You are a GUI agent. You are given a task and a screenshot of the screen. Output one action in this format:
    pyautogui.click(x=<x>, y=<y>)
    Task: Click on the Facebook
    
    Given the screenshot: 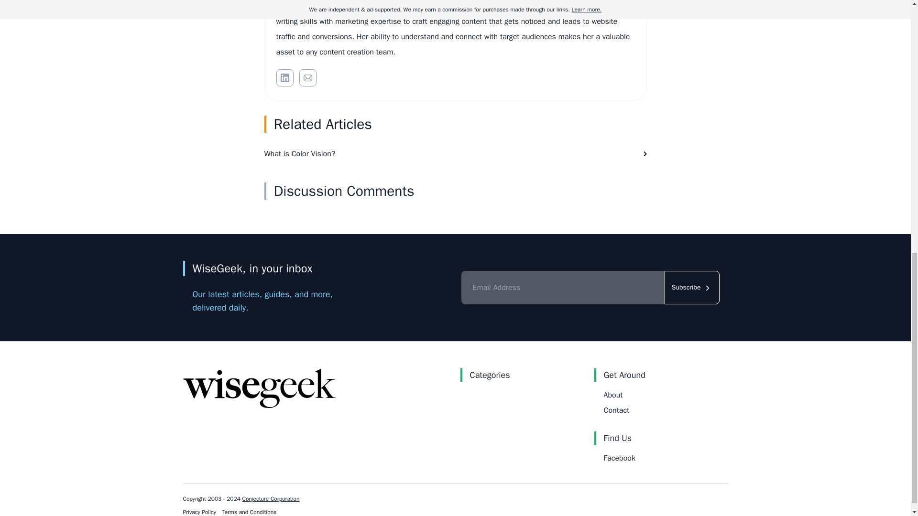 What is the action you would take?
    pyautogui.click(x=619, y=458)
    